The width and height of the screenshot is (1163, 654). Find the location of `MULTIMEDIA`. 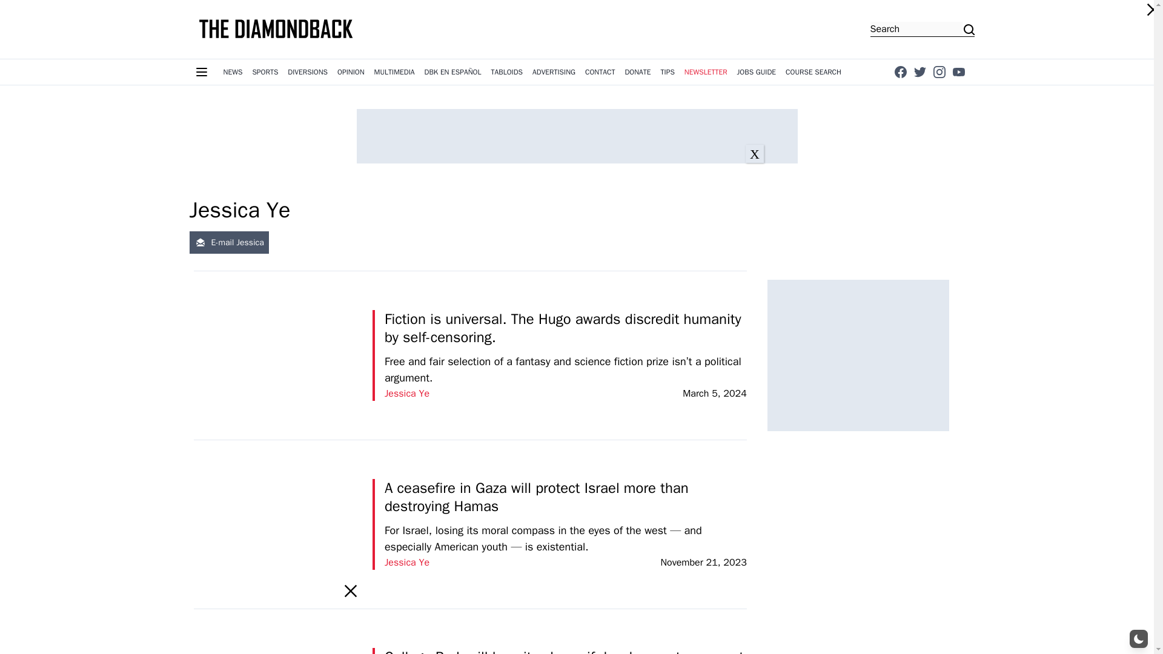

MULTIMEDIA is located at coordinates (395, 72).